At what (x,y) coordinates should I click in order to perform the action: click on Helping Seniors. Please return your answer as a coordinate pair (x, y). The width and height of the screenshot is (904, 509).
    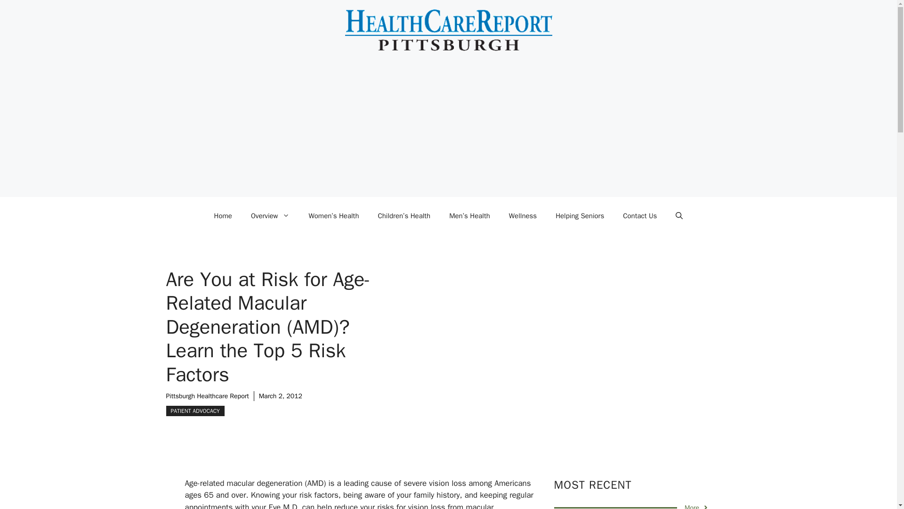
    Looking at the image, I should click on (580, 216).